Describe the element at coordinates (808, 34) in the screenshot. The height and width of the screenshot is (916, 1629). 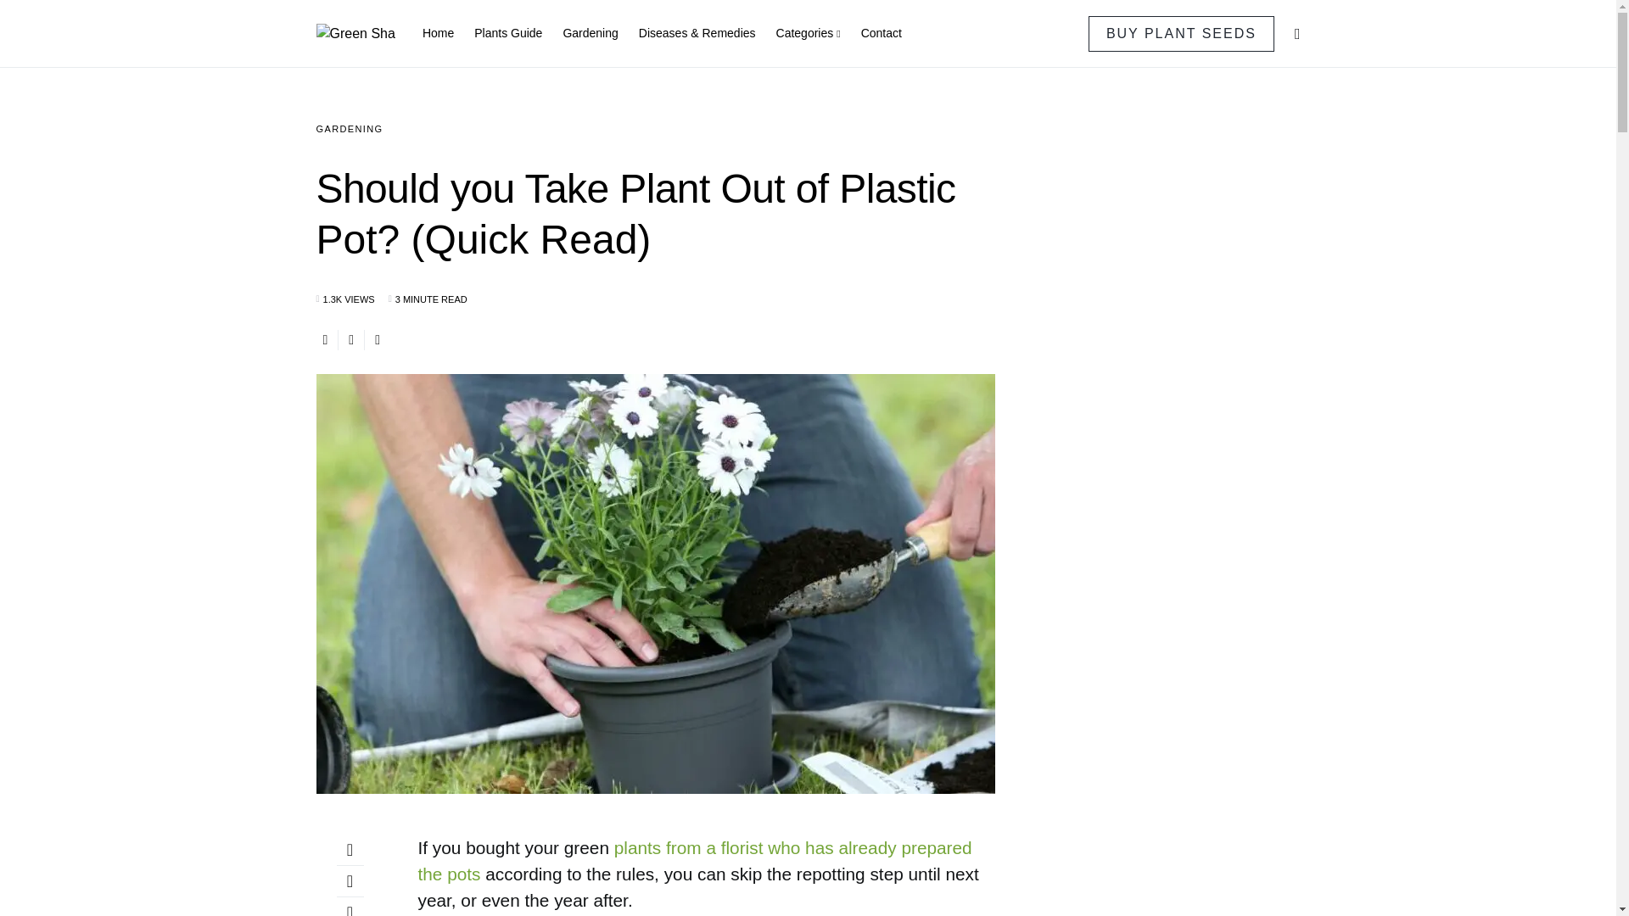
I see `Categories` at that location.